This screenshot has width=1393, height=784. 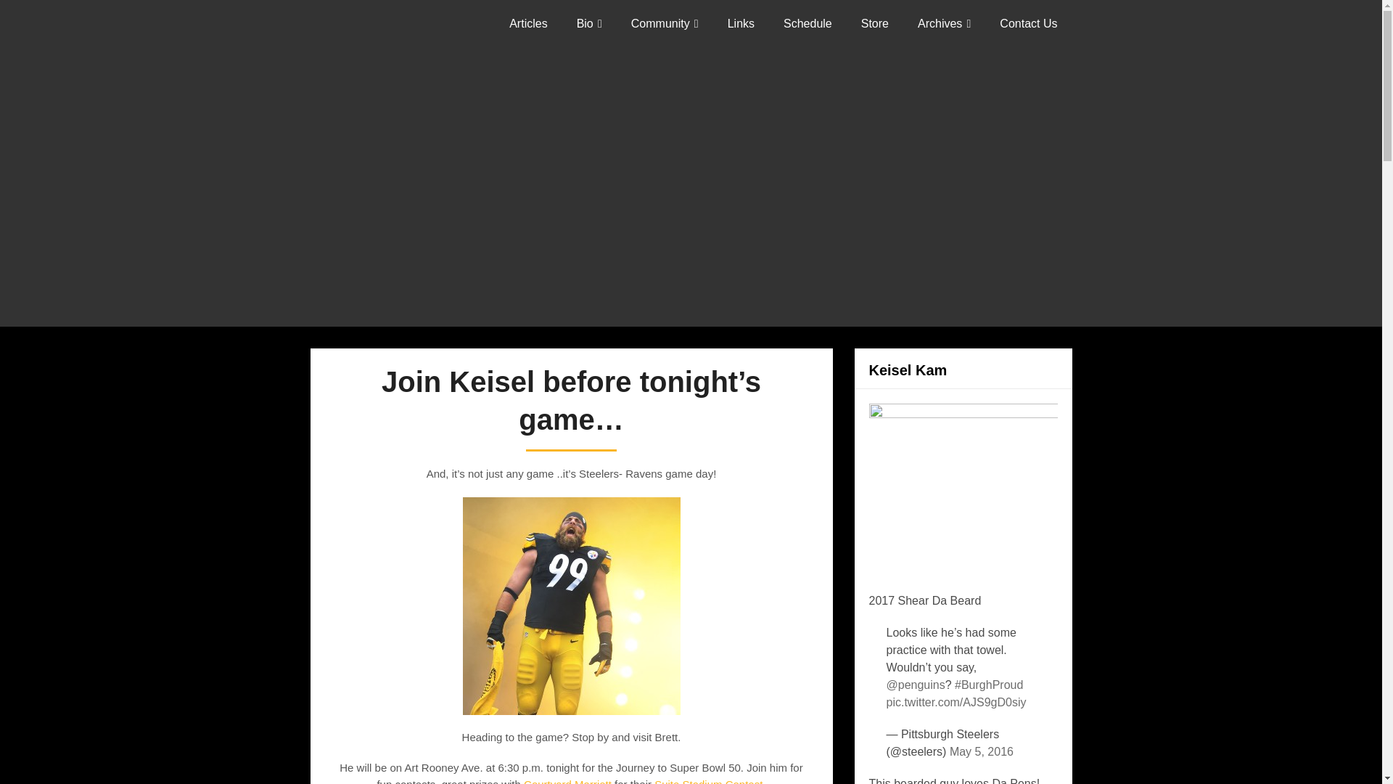 What do you see at coordinates (875, 23) in the screenshot?
I see `Store` at bounding box center [875, 23].